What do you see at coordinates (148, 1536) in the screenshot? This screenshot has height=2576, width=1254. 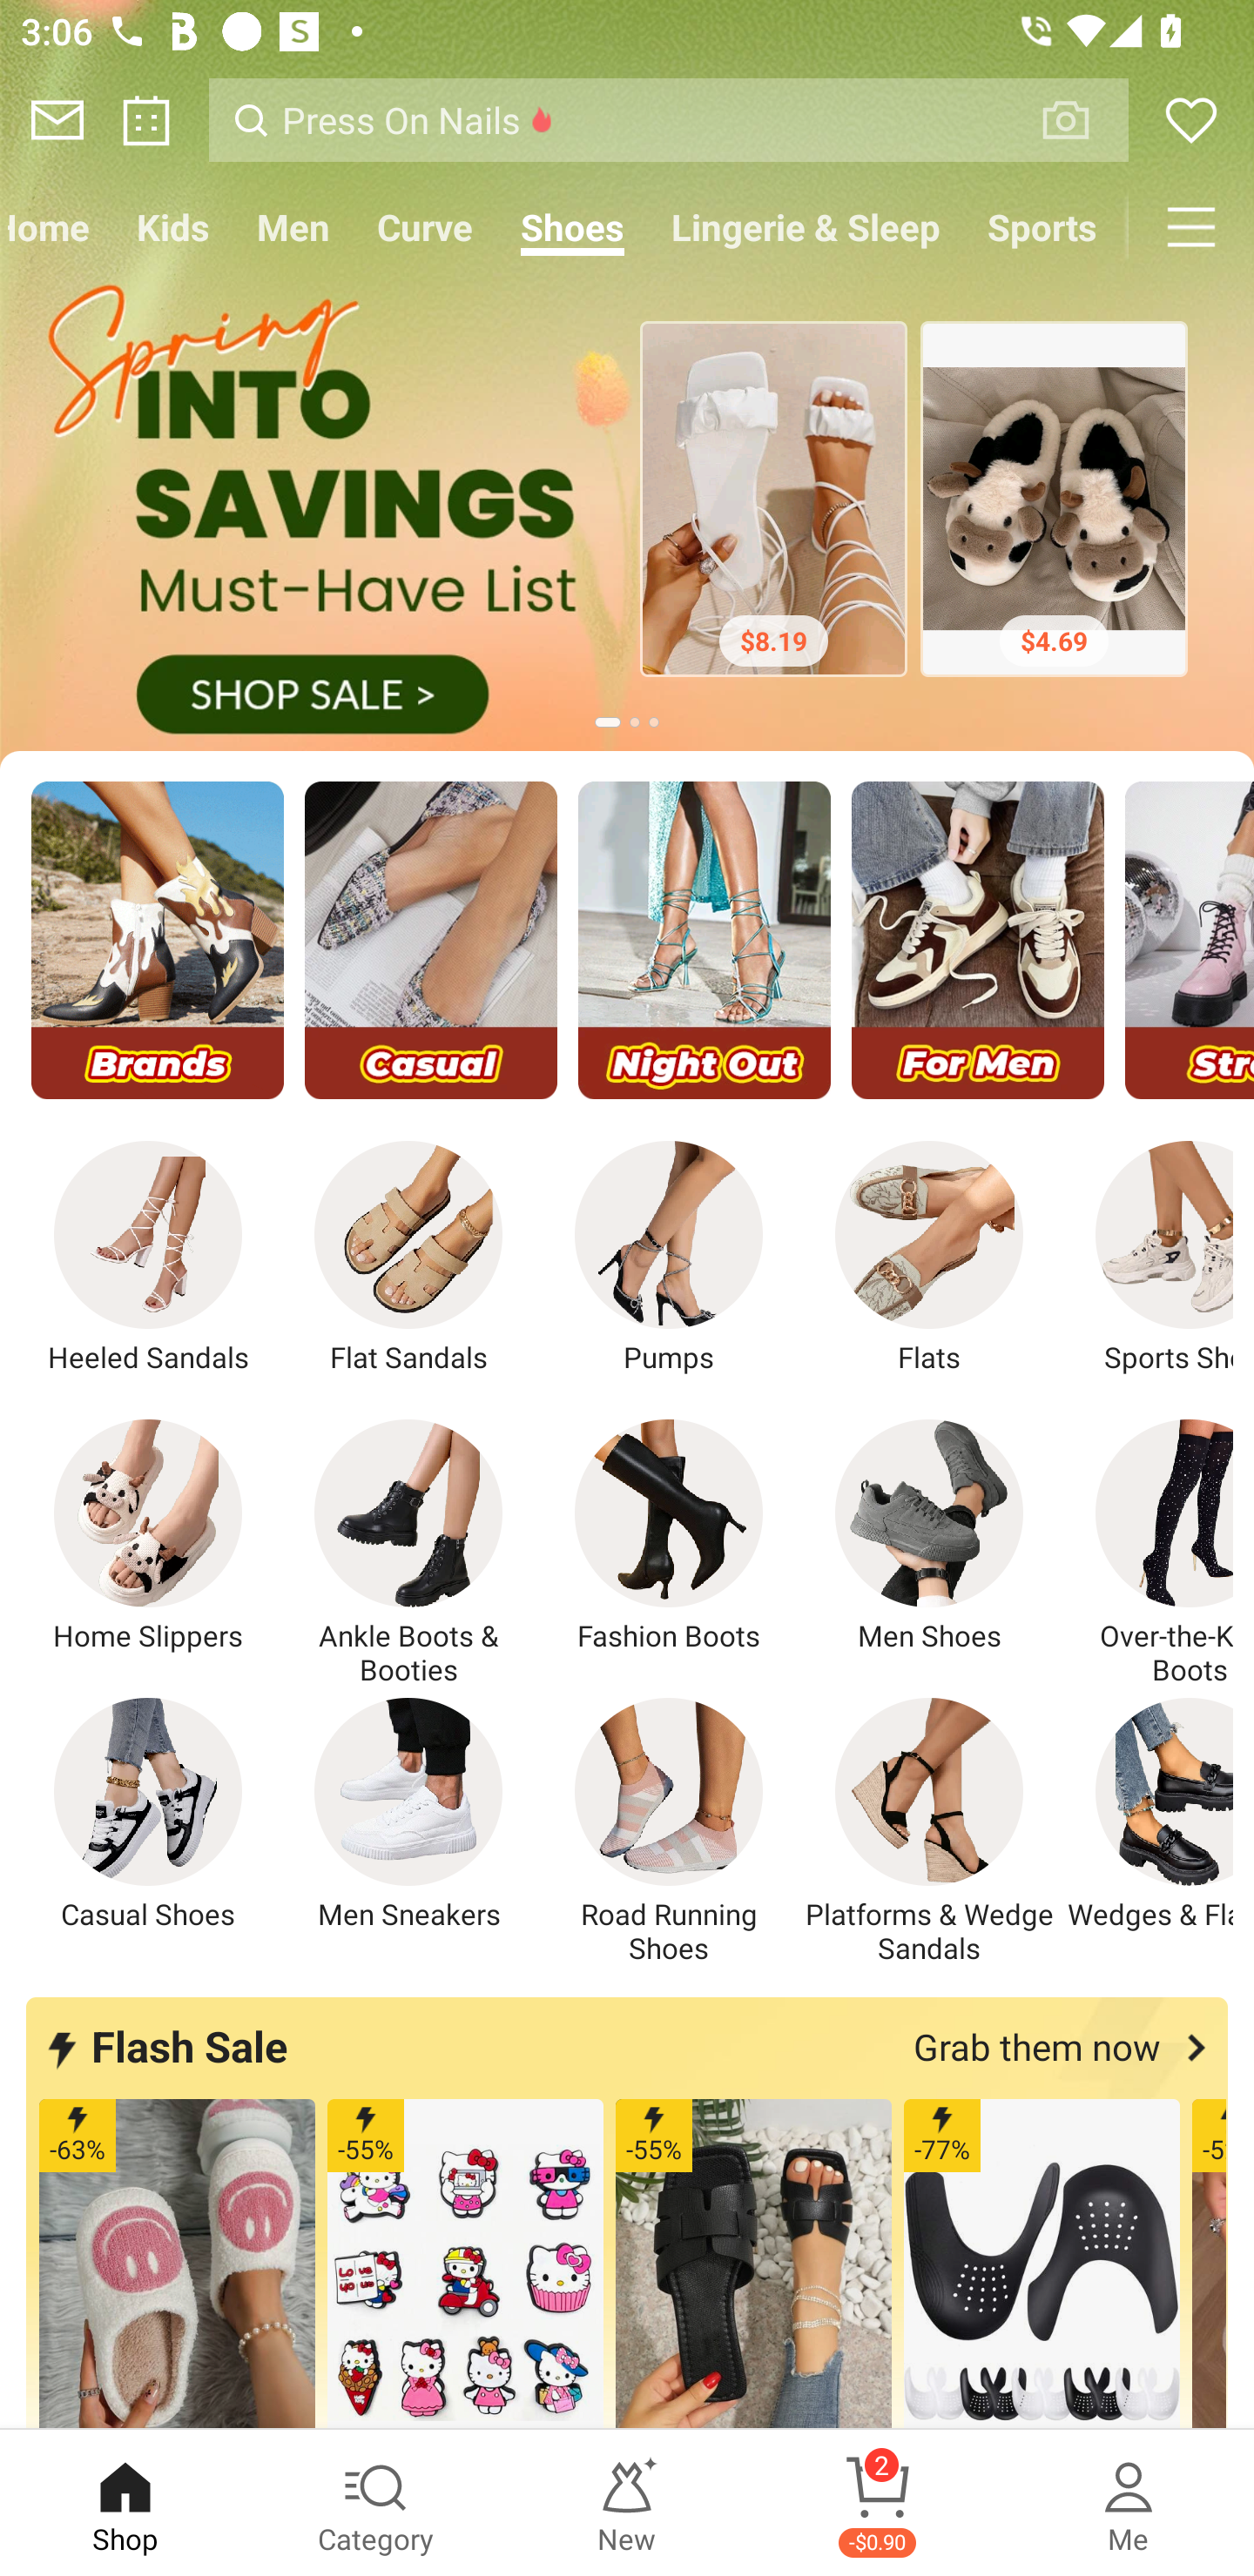 I see `Home Slippers` at bounding box center [148, 1536].